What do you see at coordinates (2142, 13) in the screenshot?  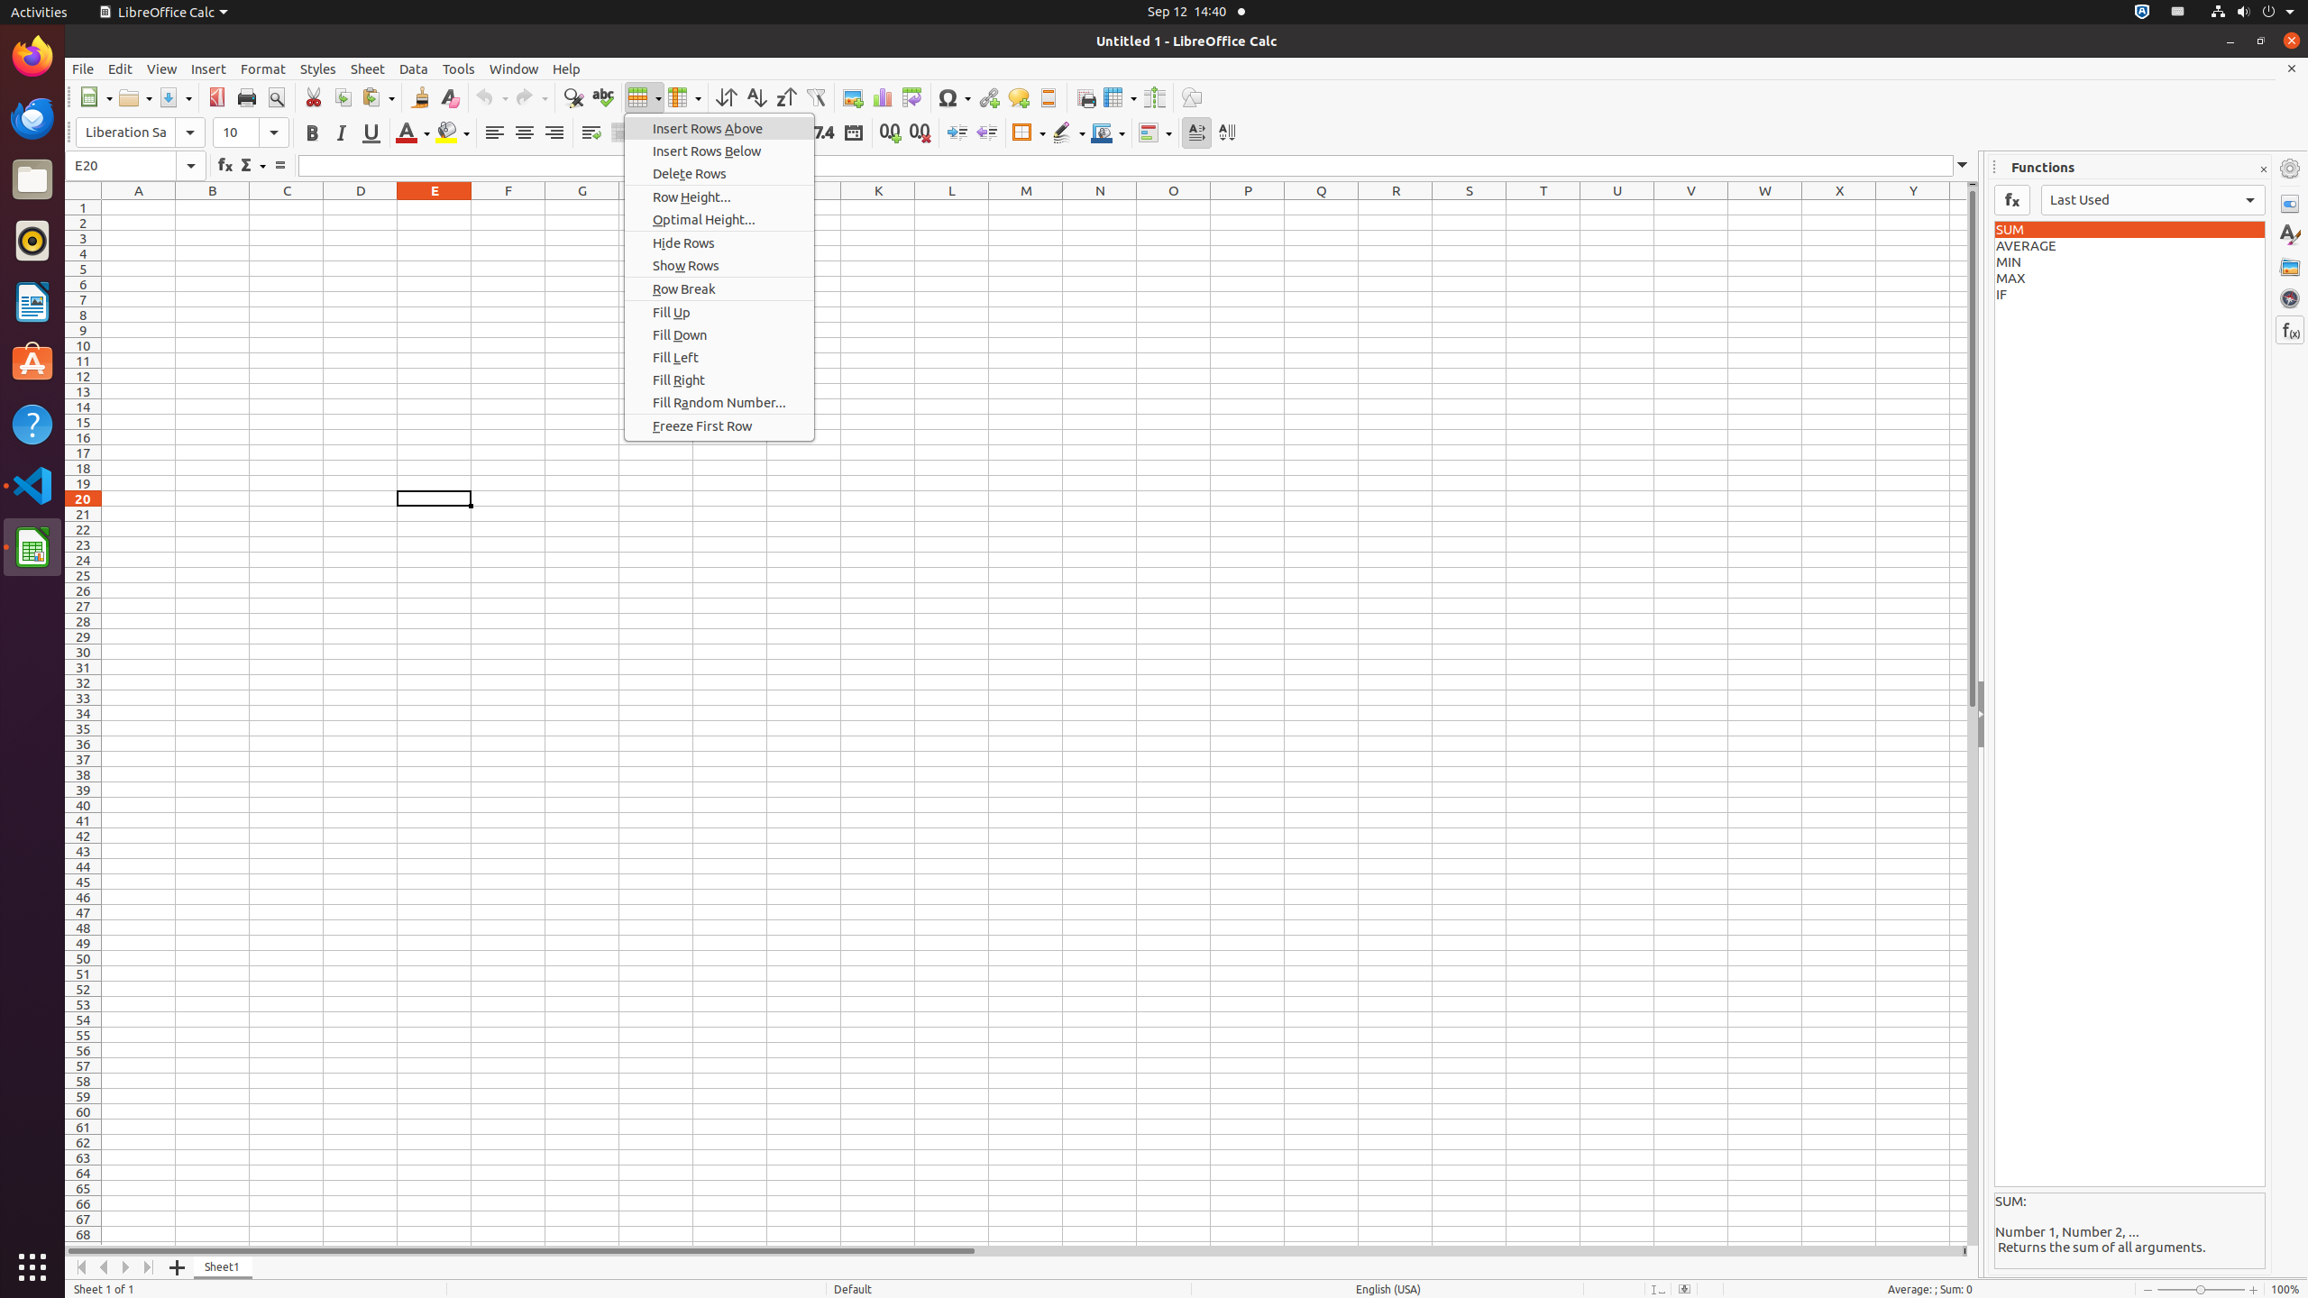 I see `:1.72/StatusNotifierItem` at bounding box center [2142, 13].